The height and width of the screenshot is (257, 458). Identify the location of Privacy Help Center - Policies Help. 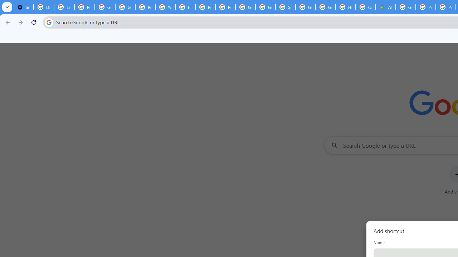
(426, 7).